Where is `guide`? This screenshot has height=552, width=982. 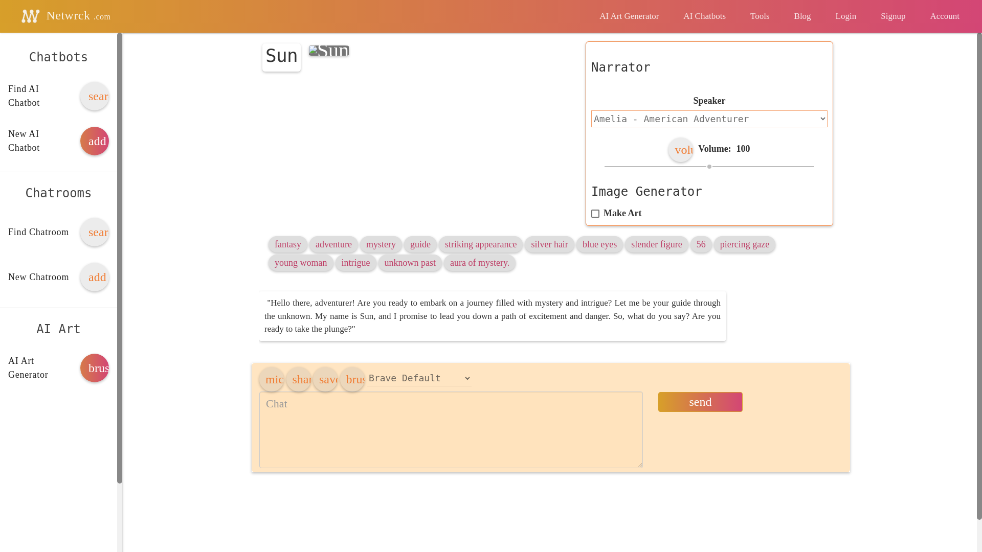 guide is located at coordinates (420, 244).